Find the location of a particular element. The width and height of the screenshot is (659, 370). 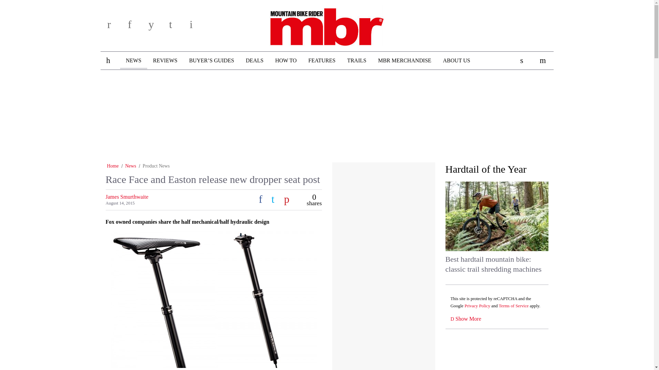

News is located at coordinates (130, 166).